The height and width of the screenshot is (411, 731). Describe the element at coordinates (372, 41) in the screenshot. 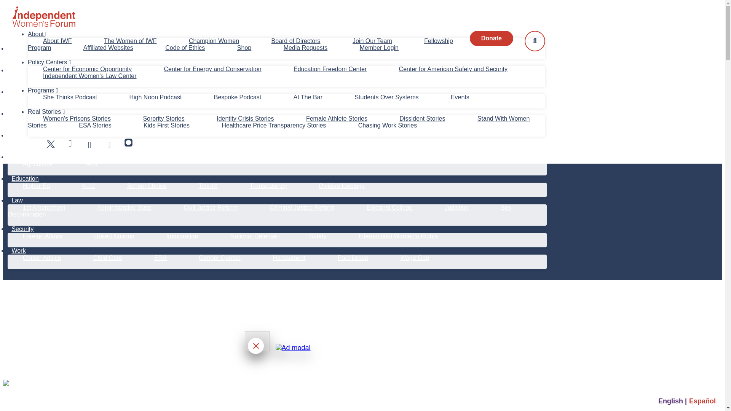

I see `Join Our Team` at that location.